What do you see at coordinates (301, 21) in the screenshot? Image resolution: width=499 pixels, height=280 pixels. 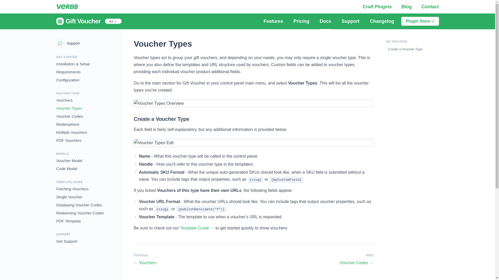 I see `Pricing` at bounding box center [301, 21].